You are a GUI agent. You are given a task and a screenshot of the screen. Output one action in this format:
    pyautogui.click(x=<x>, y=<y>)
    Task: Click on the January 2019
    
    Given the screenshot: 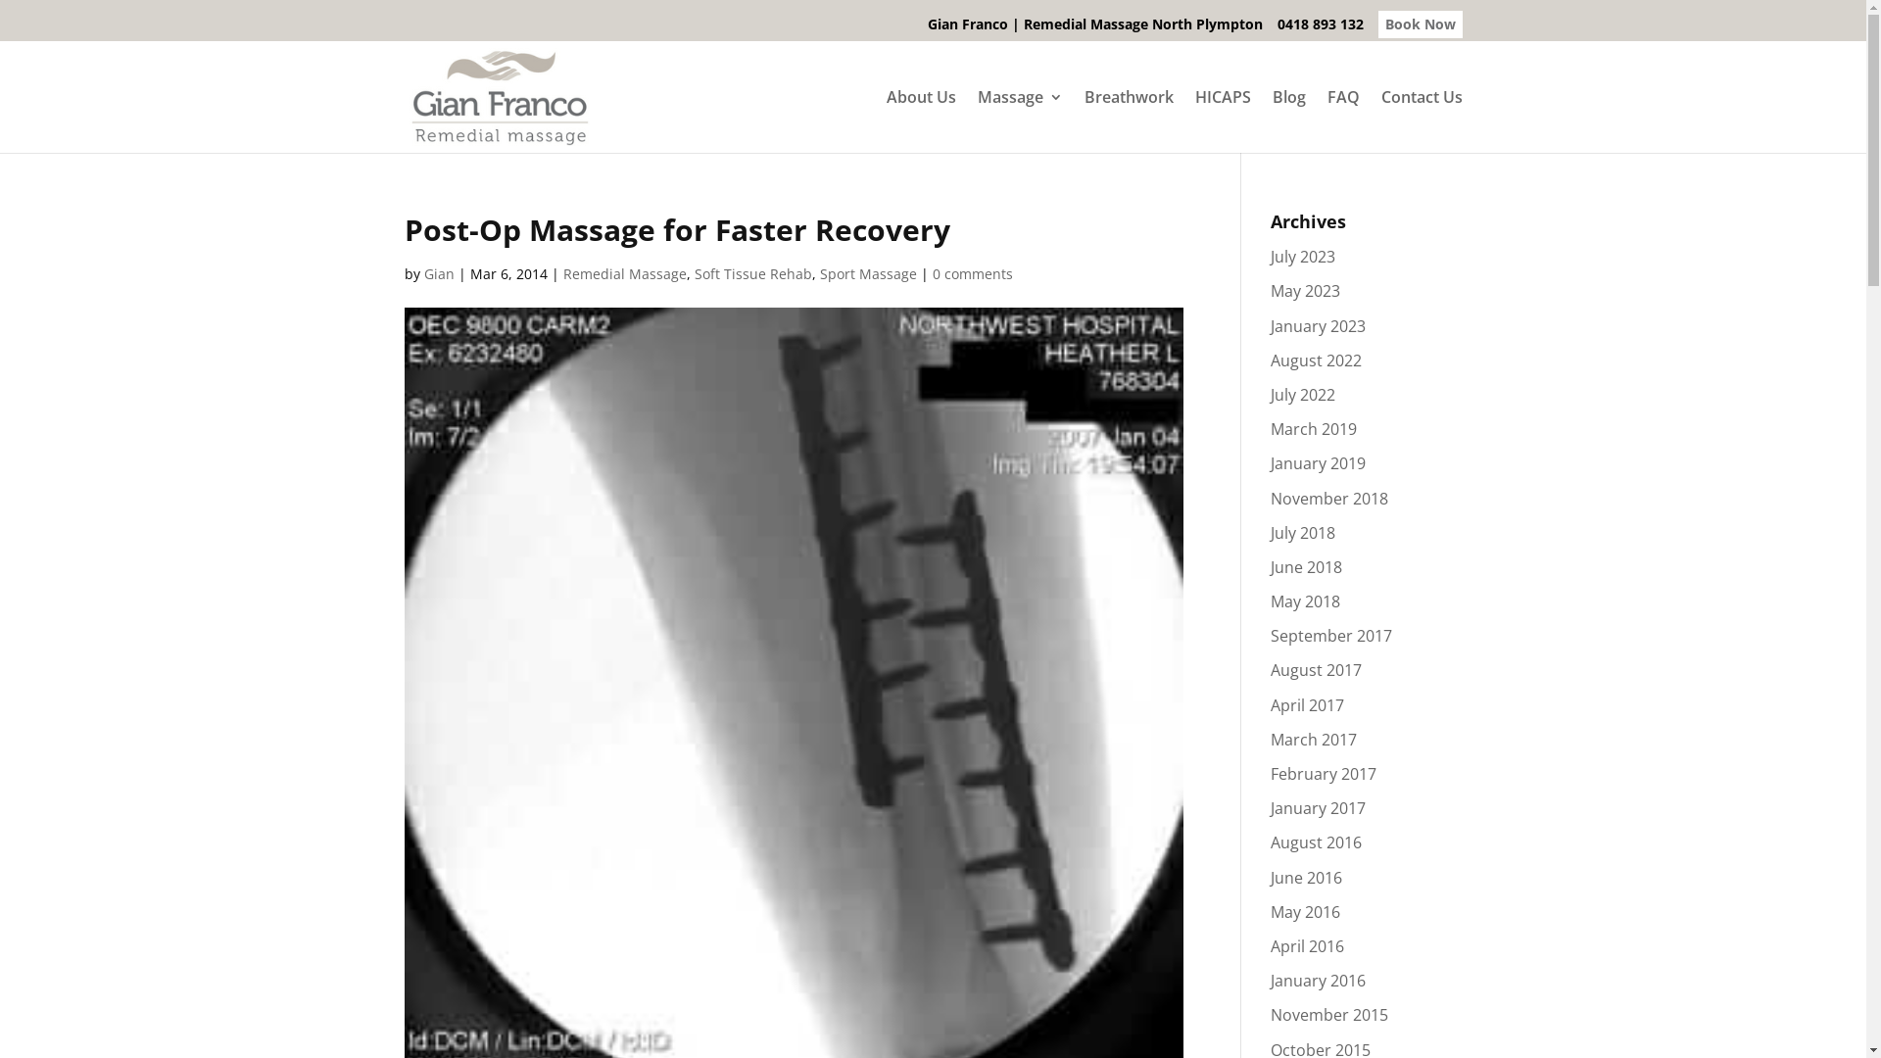 What is the action you would take?
    pyautogui.click(x=1319, y=463)
    